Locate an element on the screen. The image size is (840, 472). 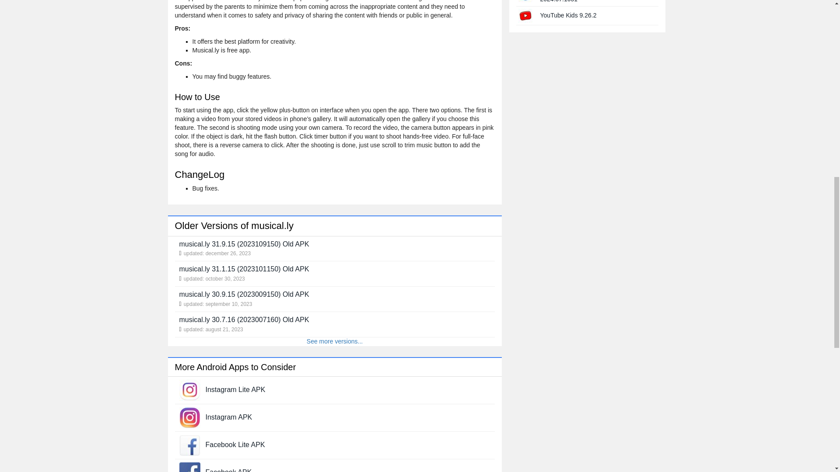
Facebook Lite APK is located at coordinates (235, 444).